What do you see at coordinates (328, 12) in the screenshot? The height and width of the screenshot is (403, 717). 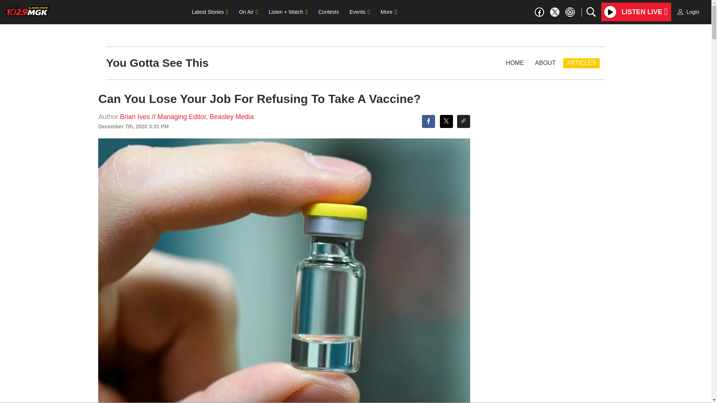 I see `Contests` at bounding box center [328, 12].